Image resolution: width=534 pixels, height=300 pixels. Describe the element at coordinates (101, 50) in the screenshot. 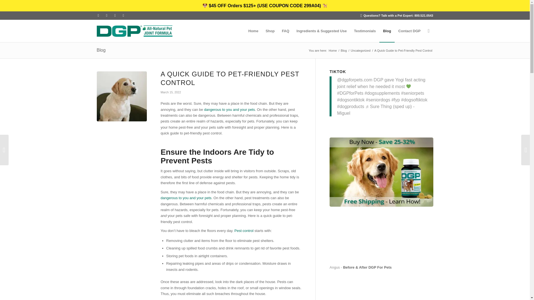

I see `Permanent Link: Blog` at that location.